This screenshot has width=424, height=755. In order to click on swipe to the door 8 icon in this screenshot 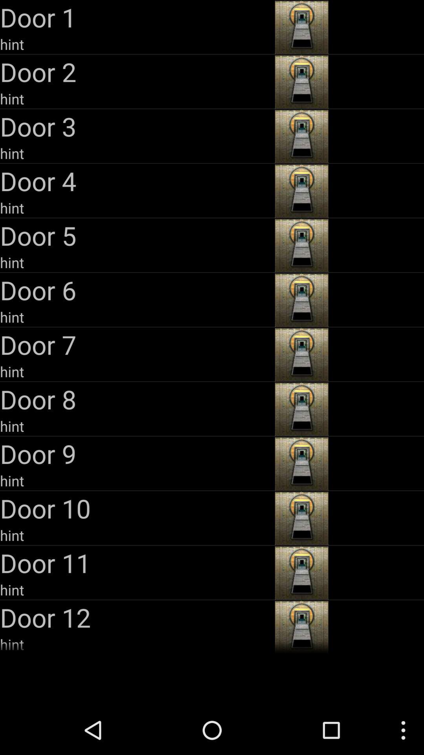, I will do `click(137, 399)`.